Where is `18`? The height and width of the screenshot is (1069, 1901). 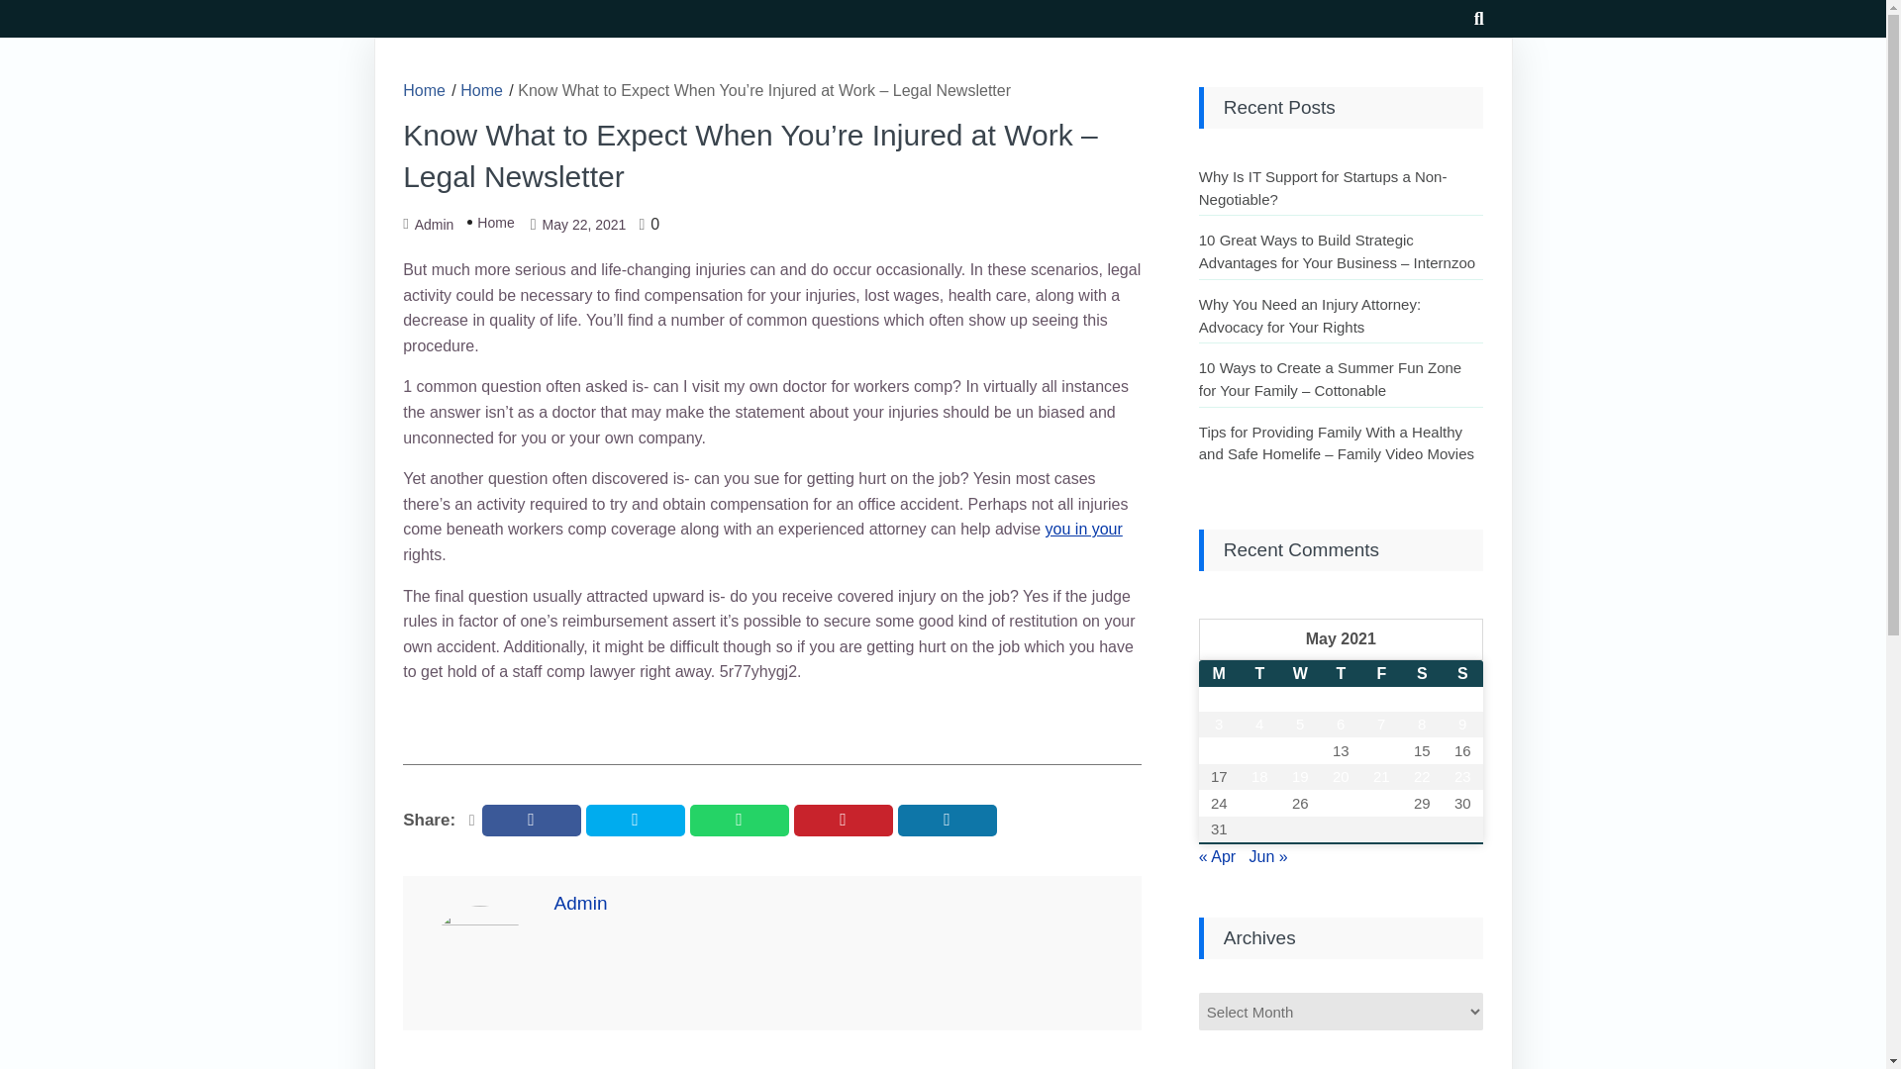
18 is located at coordinates (1259, 777).